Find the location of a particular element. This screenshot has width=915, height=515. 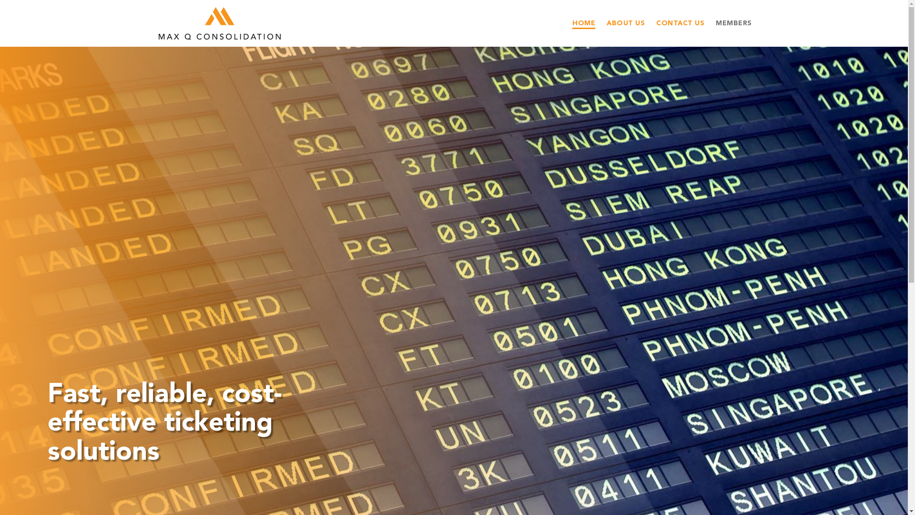

CONTACT US is located at coordinates (681, 22).